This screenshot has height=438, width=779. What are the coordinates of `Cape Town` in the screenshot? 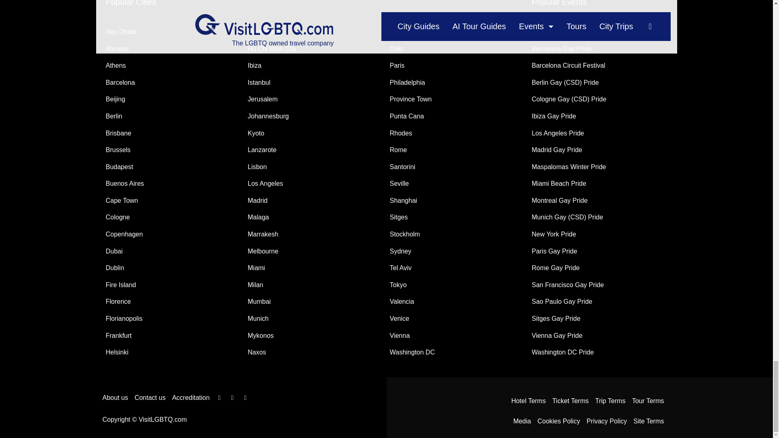 It's located at (121, 200).